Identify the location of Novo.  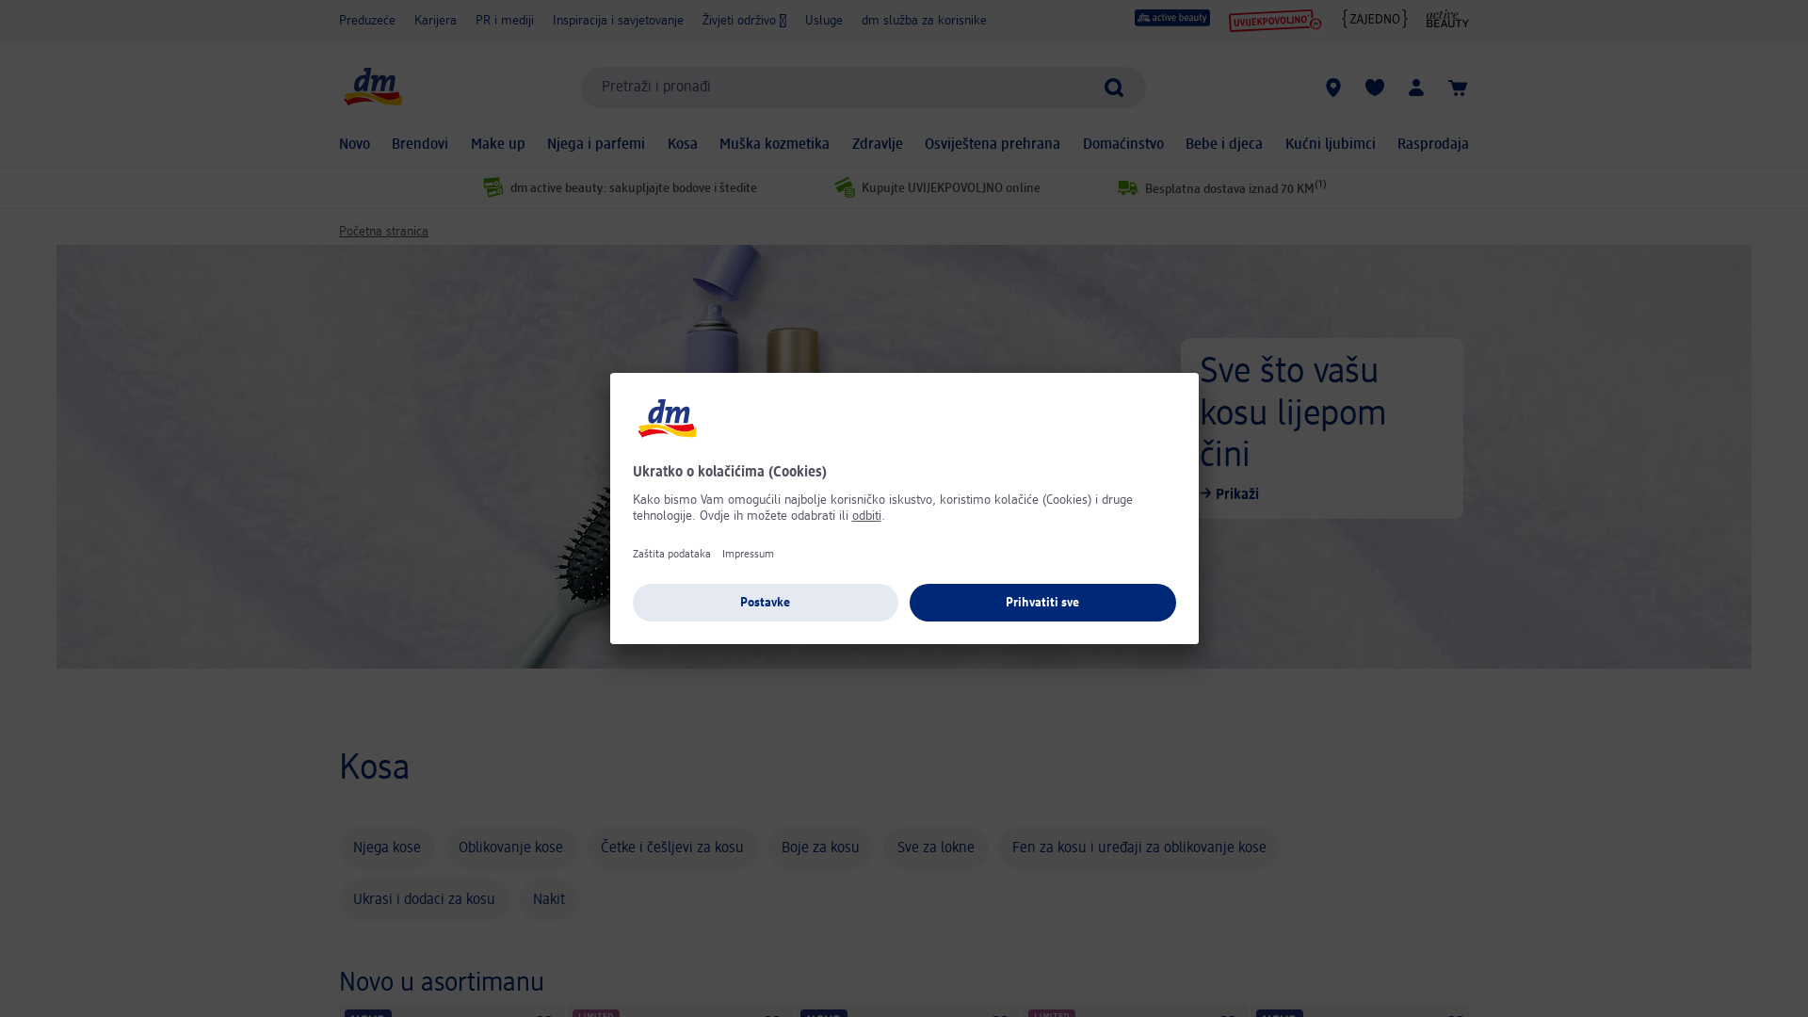
(347, 145).